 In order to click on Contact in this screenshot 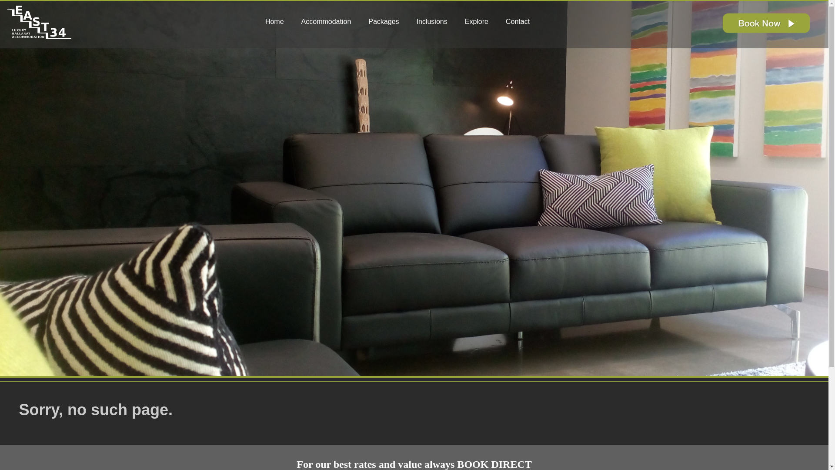, I will do `click(521, 22)`.